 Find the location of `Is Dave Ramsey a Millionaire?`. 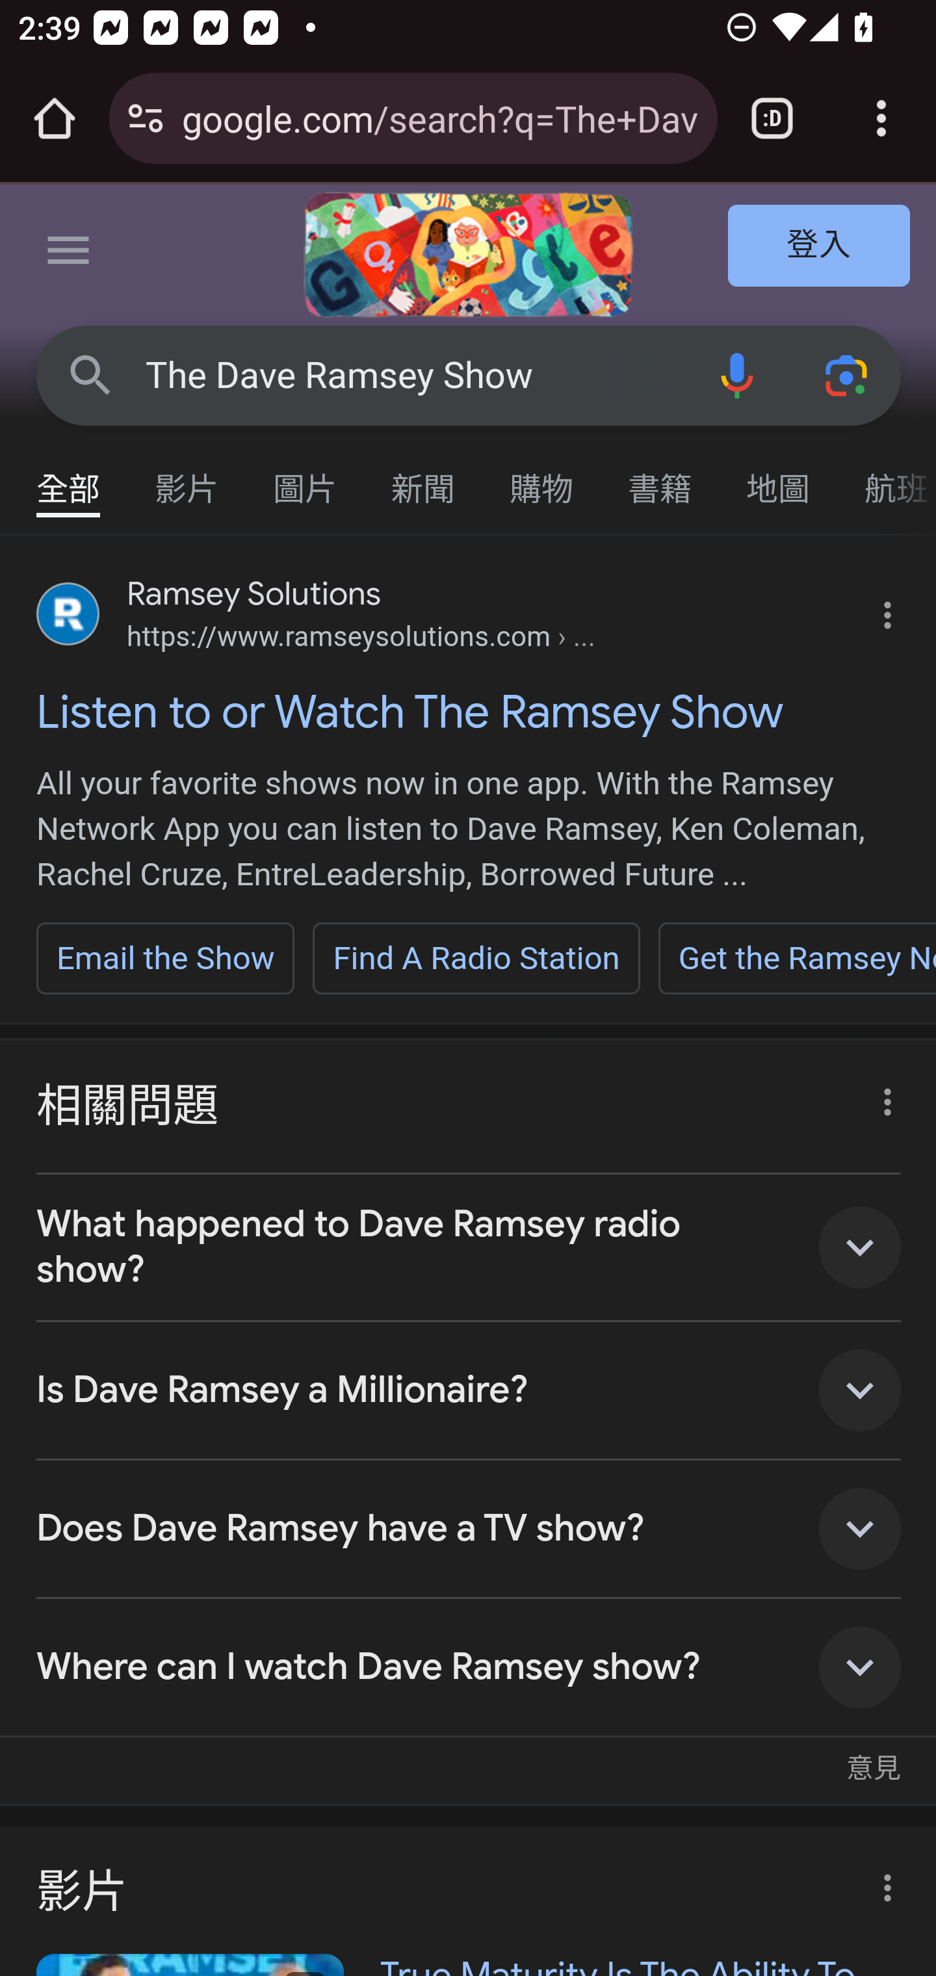

Is Dave Ramsey a Millionaire? is located at coordinates (469, 1391).